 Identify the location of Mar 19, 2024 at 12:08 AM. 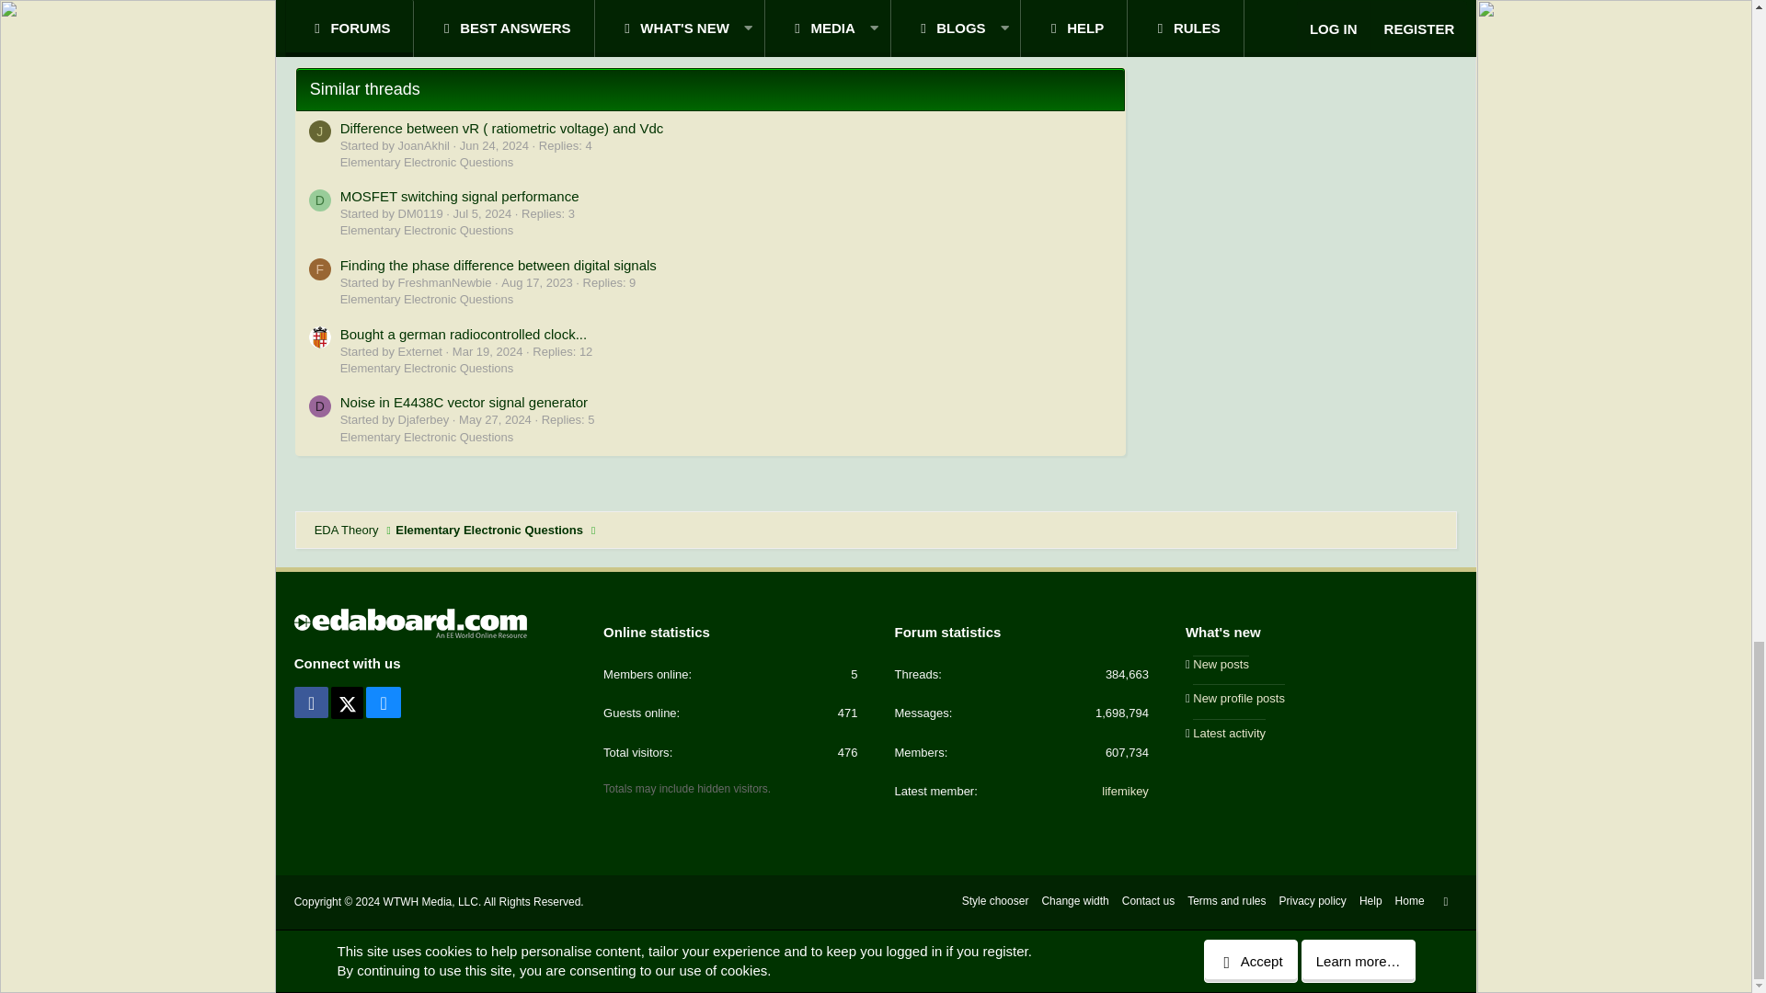
(487, 351).